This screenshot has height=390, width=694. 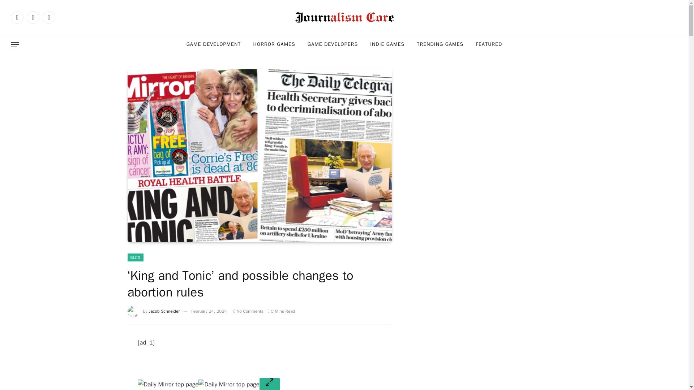 What do you see at coordinates (387, 45) in the screenshot?
I see `INDIE GAMES` at bounding box center [387, 45].